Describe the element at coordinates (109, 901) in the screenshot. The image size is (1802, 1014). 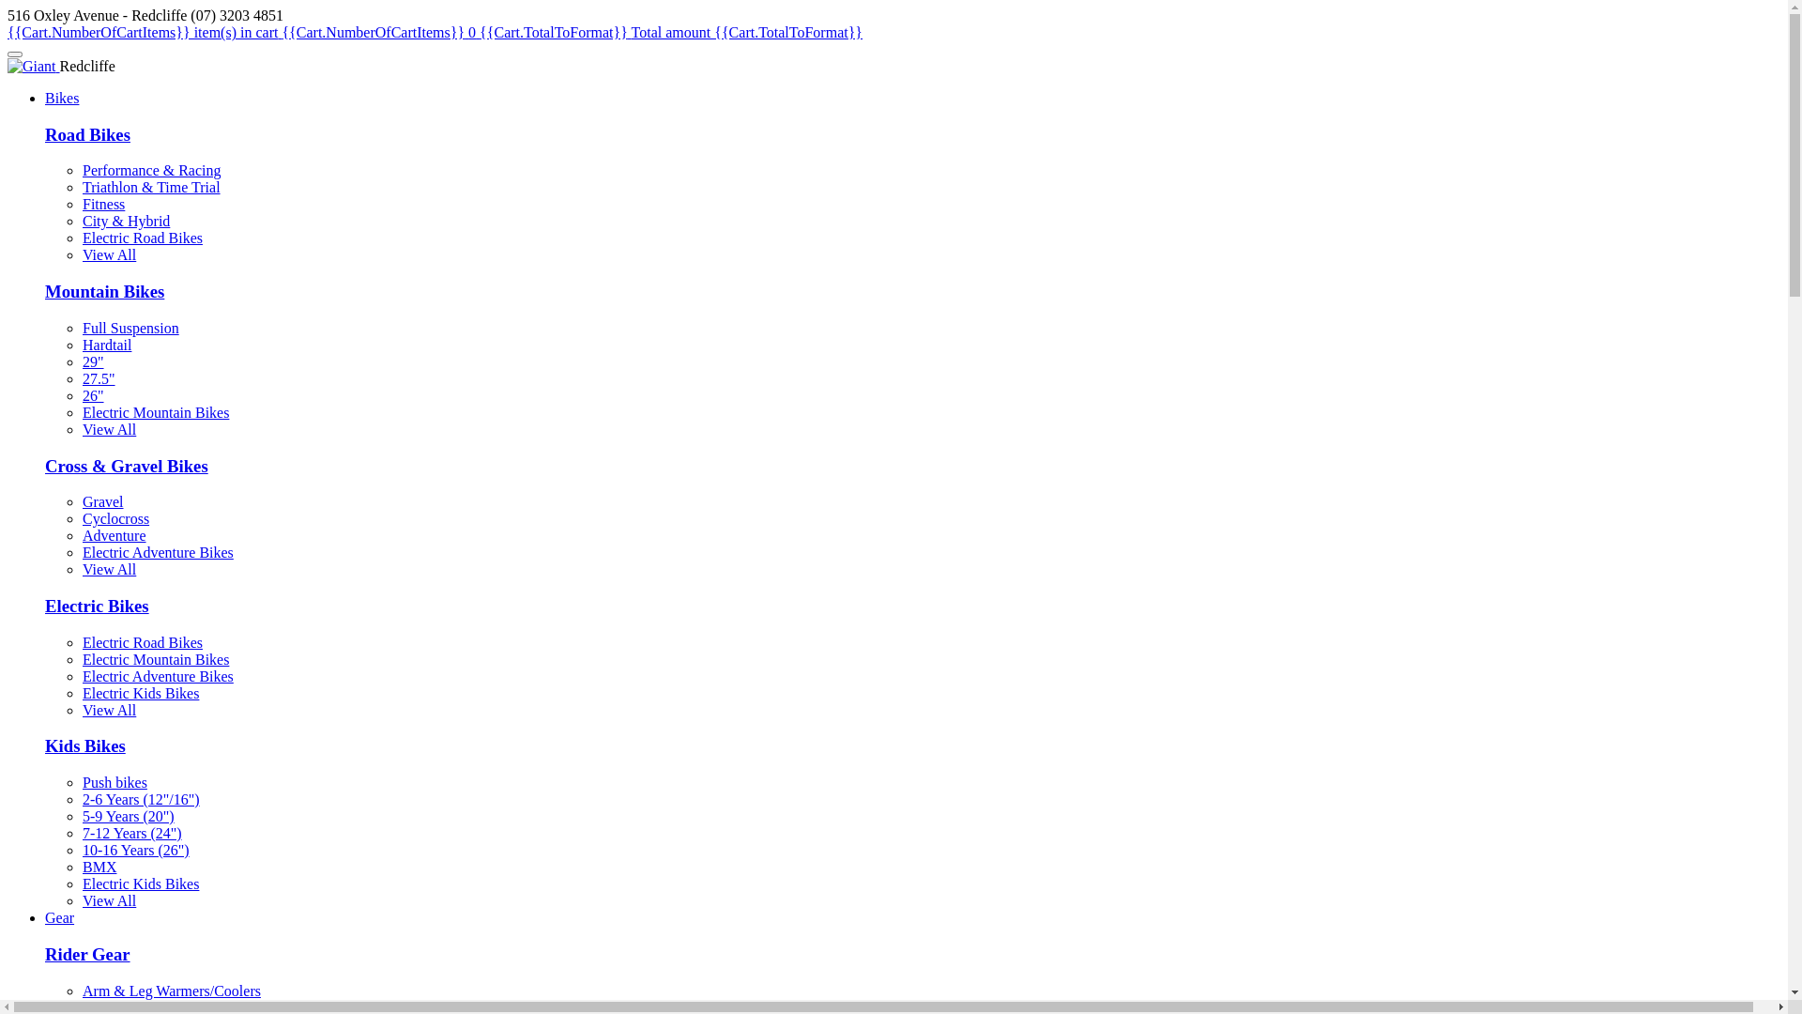
I see `View All` at that location.